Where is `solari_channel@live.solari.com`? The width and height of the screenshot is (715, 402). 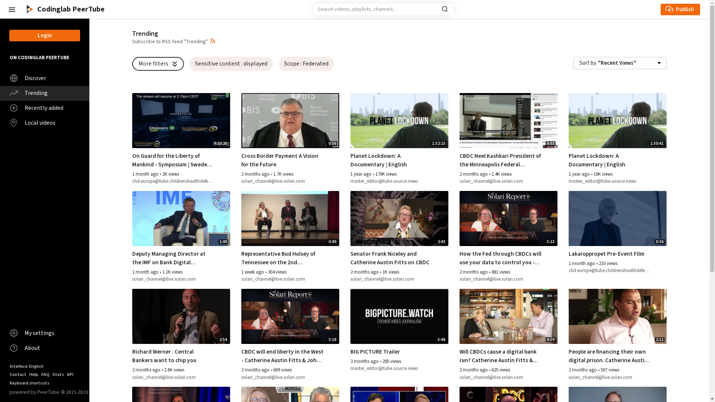 solari_channel@live.solari.com is located at coordinates (174, 378).